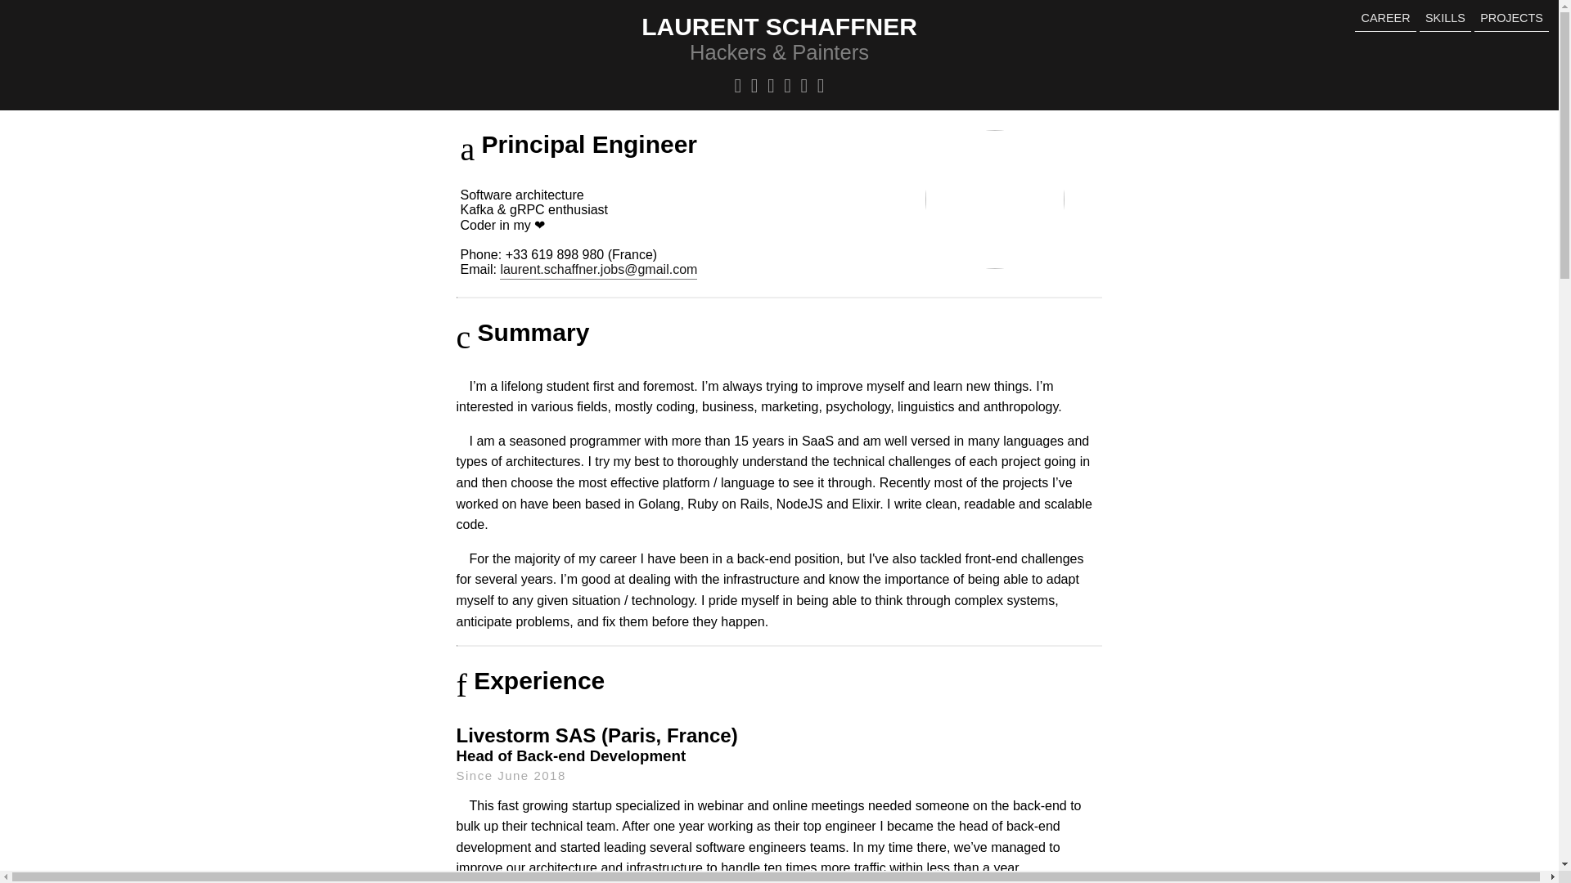 The width and height of the screenshot is (1571, 883). What do you see at coordinates (1512, 18) in the screenshot?
I see `PROJECTS` at bounding box center [1512, 18].